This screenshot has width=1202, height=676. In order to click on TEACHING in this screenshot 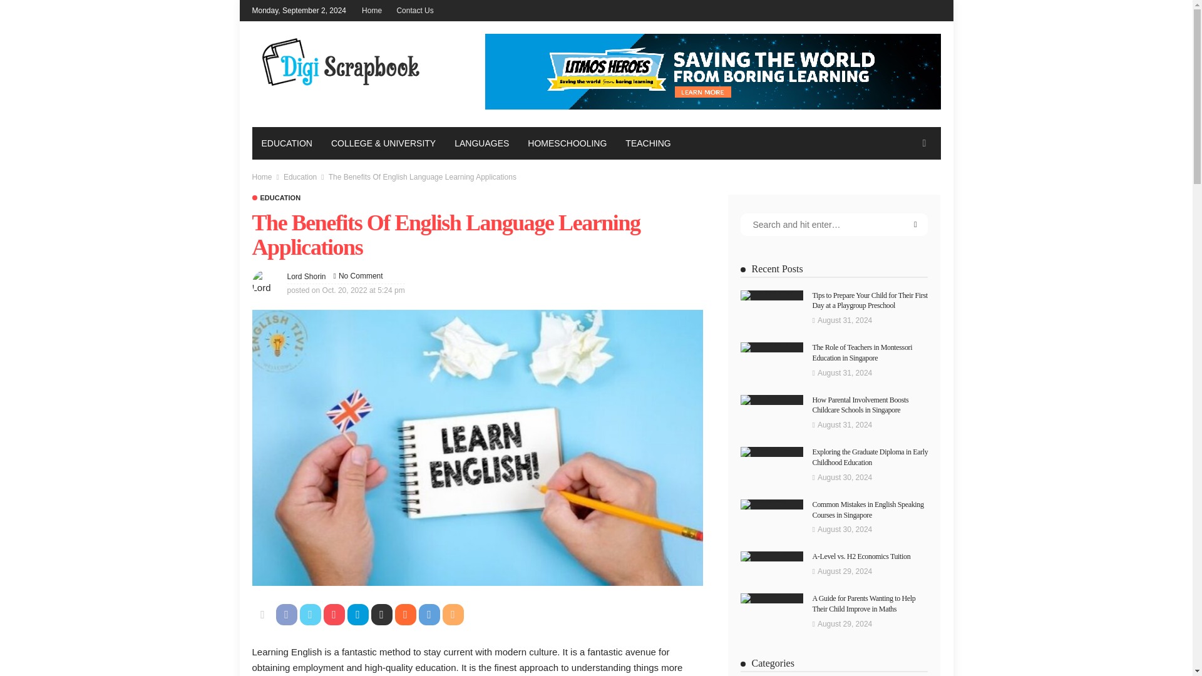, I will do `click(647, 142)`.